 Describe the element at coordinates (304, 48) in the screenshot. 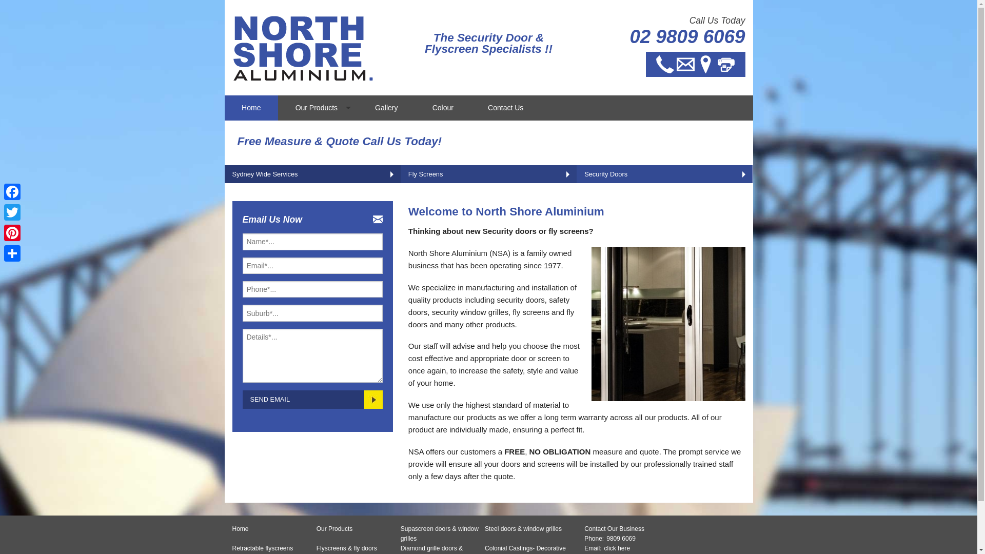

I see `North Shore Aluminium` at that location.